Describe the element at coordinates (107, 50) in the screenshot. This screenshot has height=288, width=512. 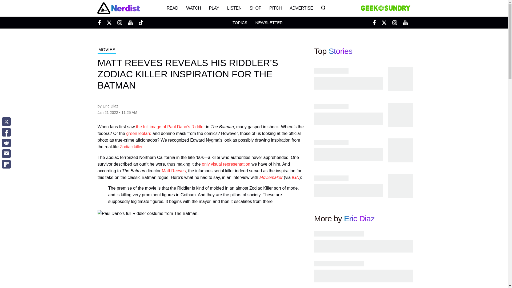
I see `MOVIES` at that location.